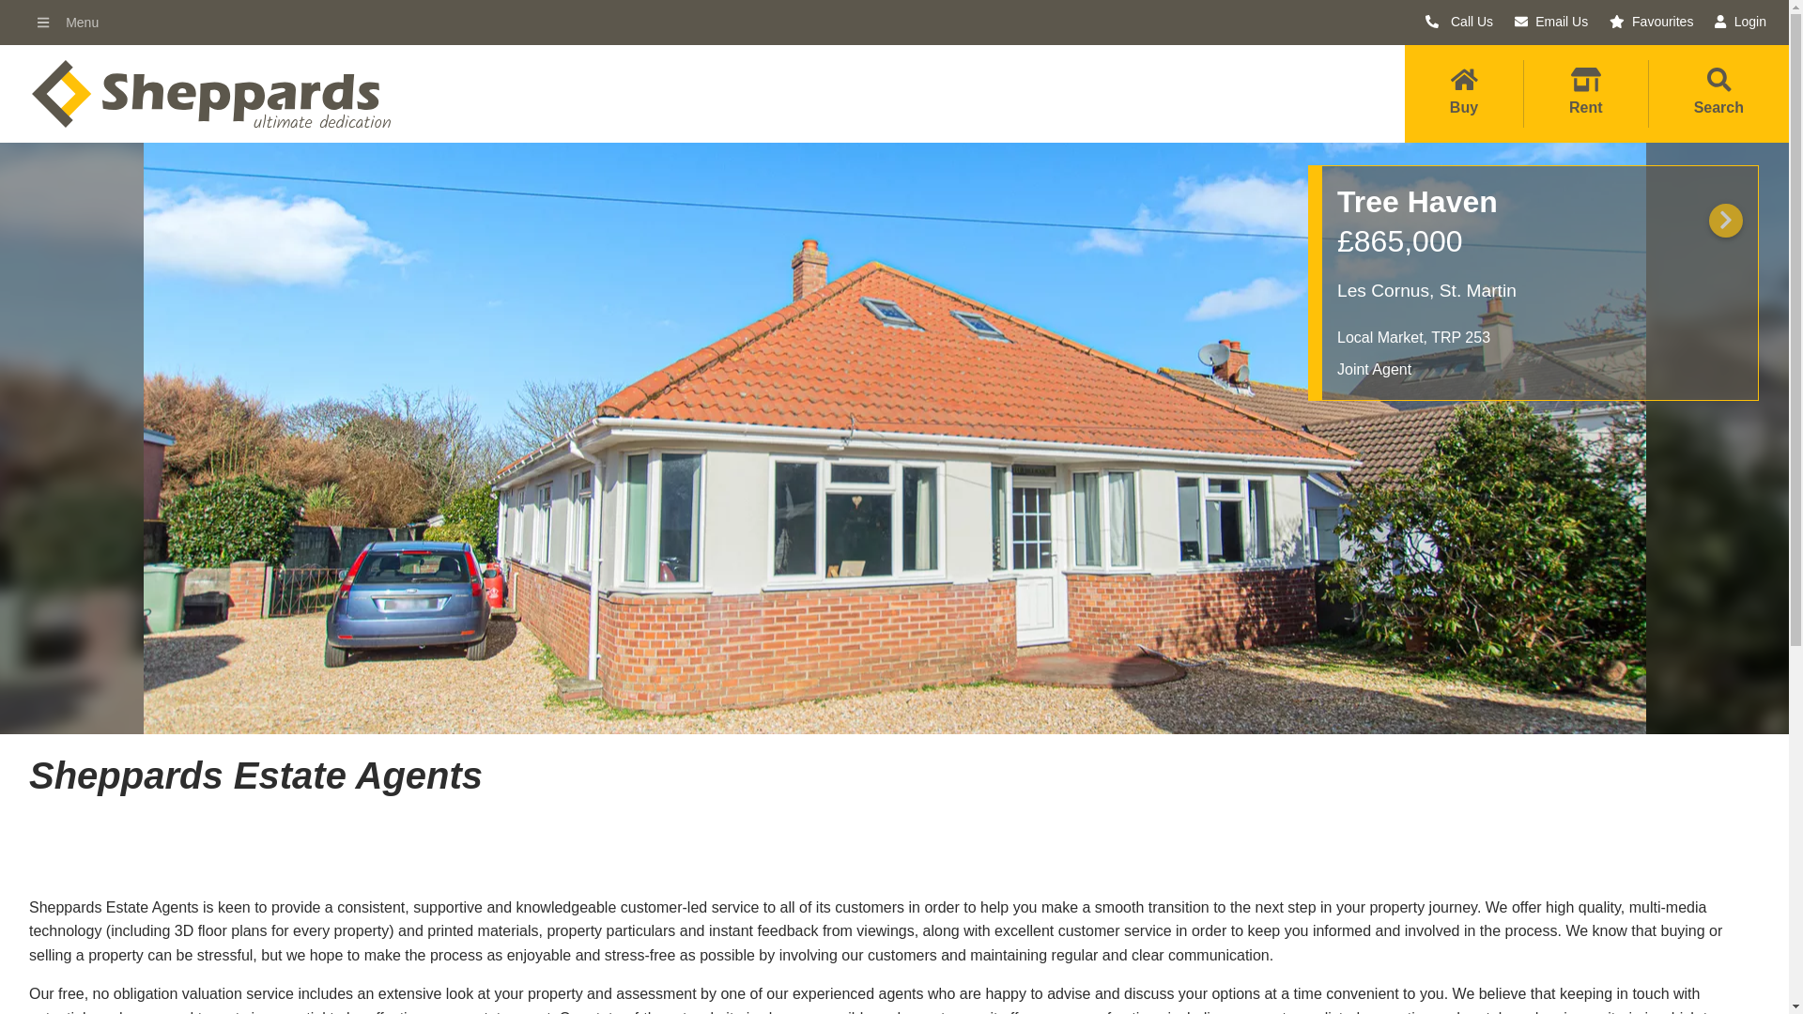  What do you see at coordinates (61, 691) in the screenshot?
I see `Privacy Policy` at bounding box center [61, 691].